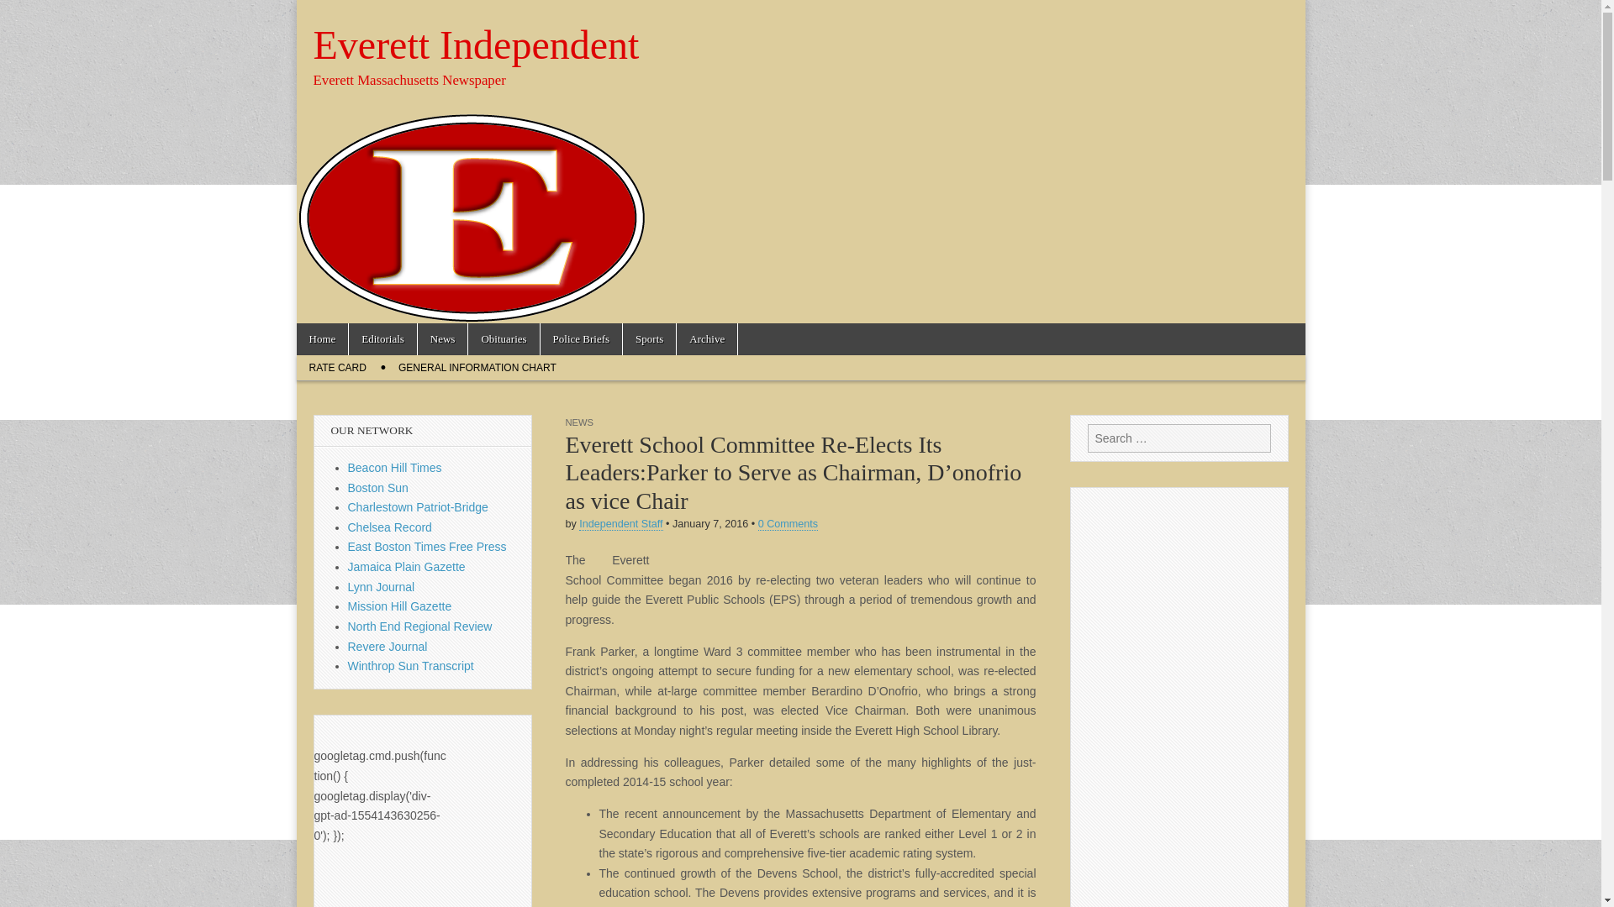 Image resolution: width=1614 pixels, height=907 pixels. I want to click on Sports, so click(649, 339).